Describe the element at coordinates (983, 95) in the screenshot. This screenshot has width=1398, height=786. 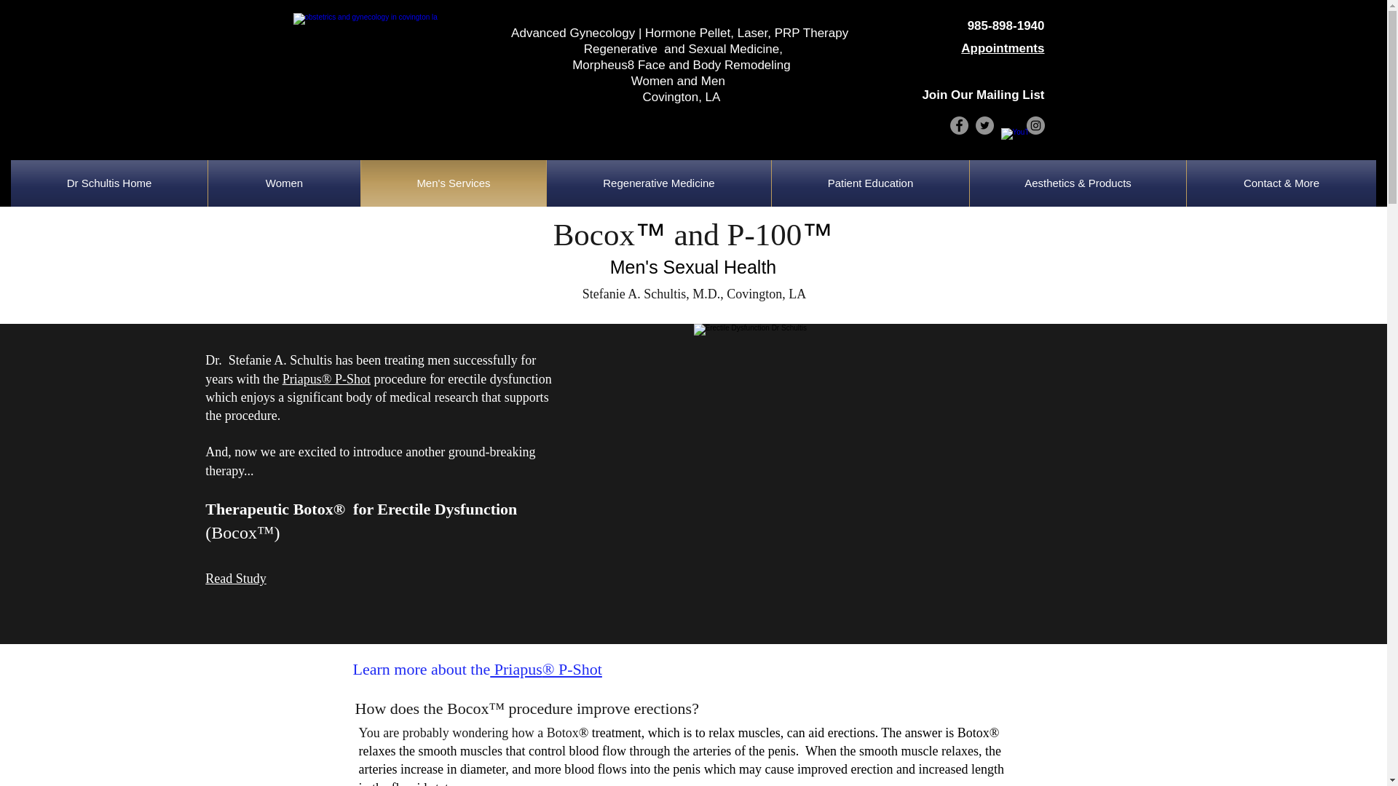
I see `Join Our Mailing List` at that location.